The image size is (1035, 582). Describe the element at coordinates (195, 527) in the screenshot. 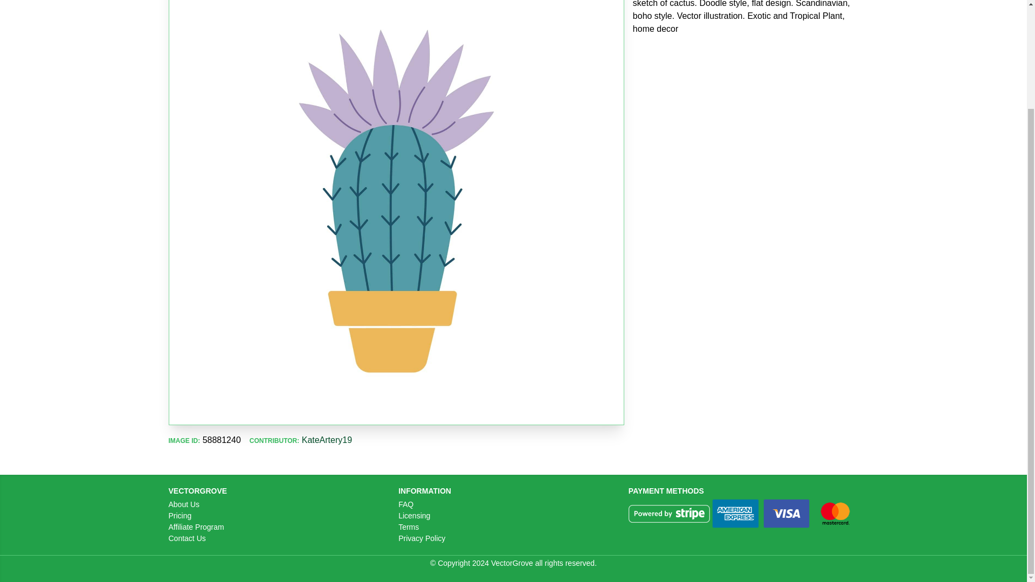

I see `Affiliate Program` at that location.